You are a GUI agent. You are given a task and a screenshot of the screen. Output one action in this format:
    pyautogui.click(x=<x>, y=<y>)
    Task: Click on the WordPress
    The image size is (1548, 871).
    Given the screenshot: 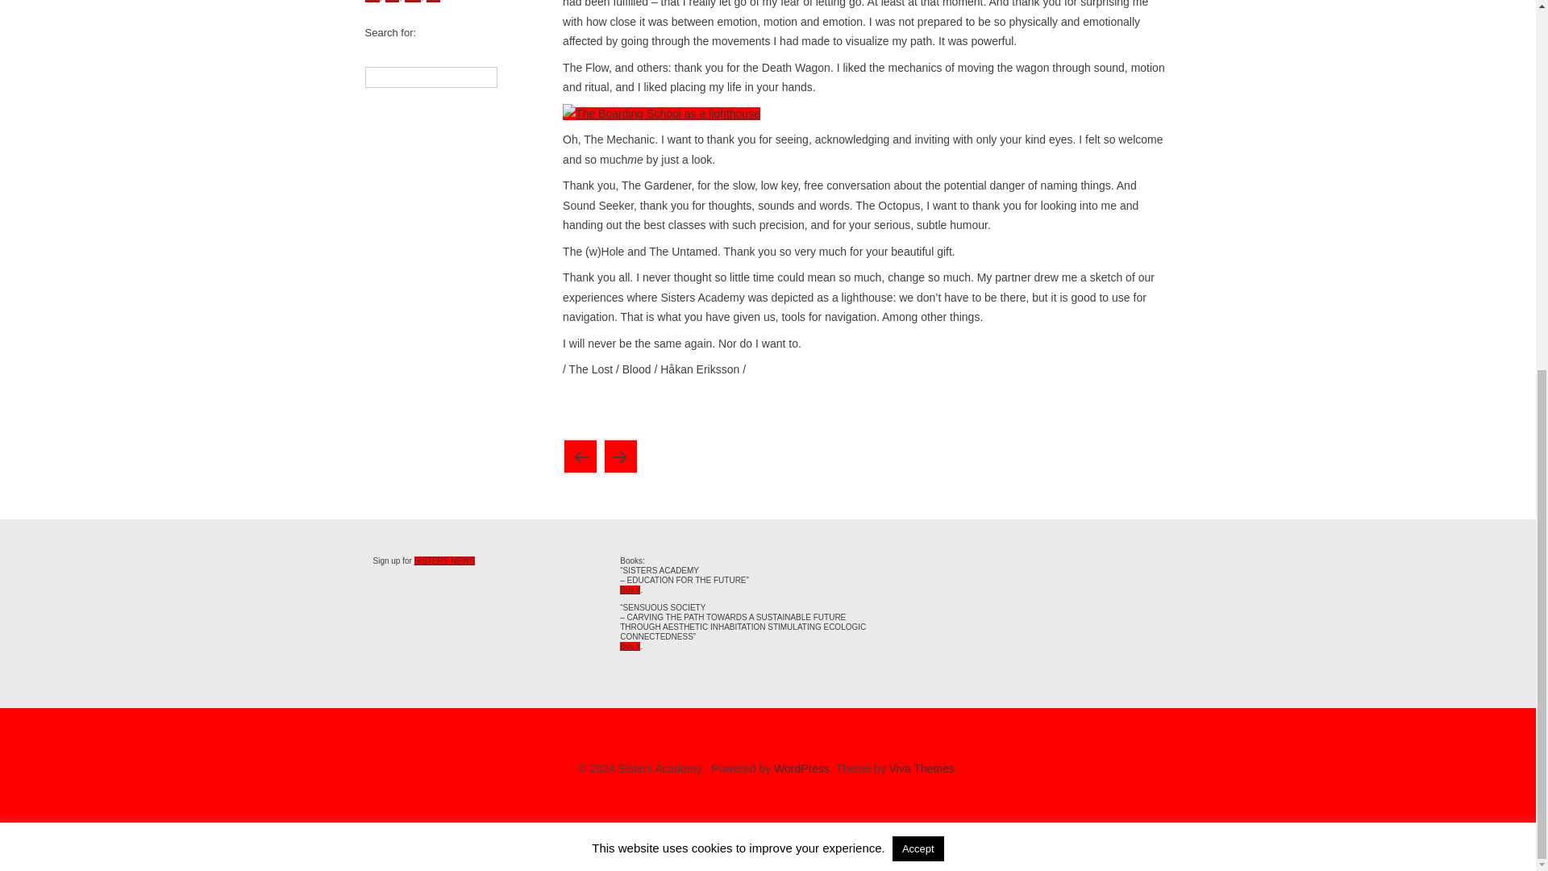 What is the action you would take?
    pyautogui.click(x=801, y=769)
    